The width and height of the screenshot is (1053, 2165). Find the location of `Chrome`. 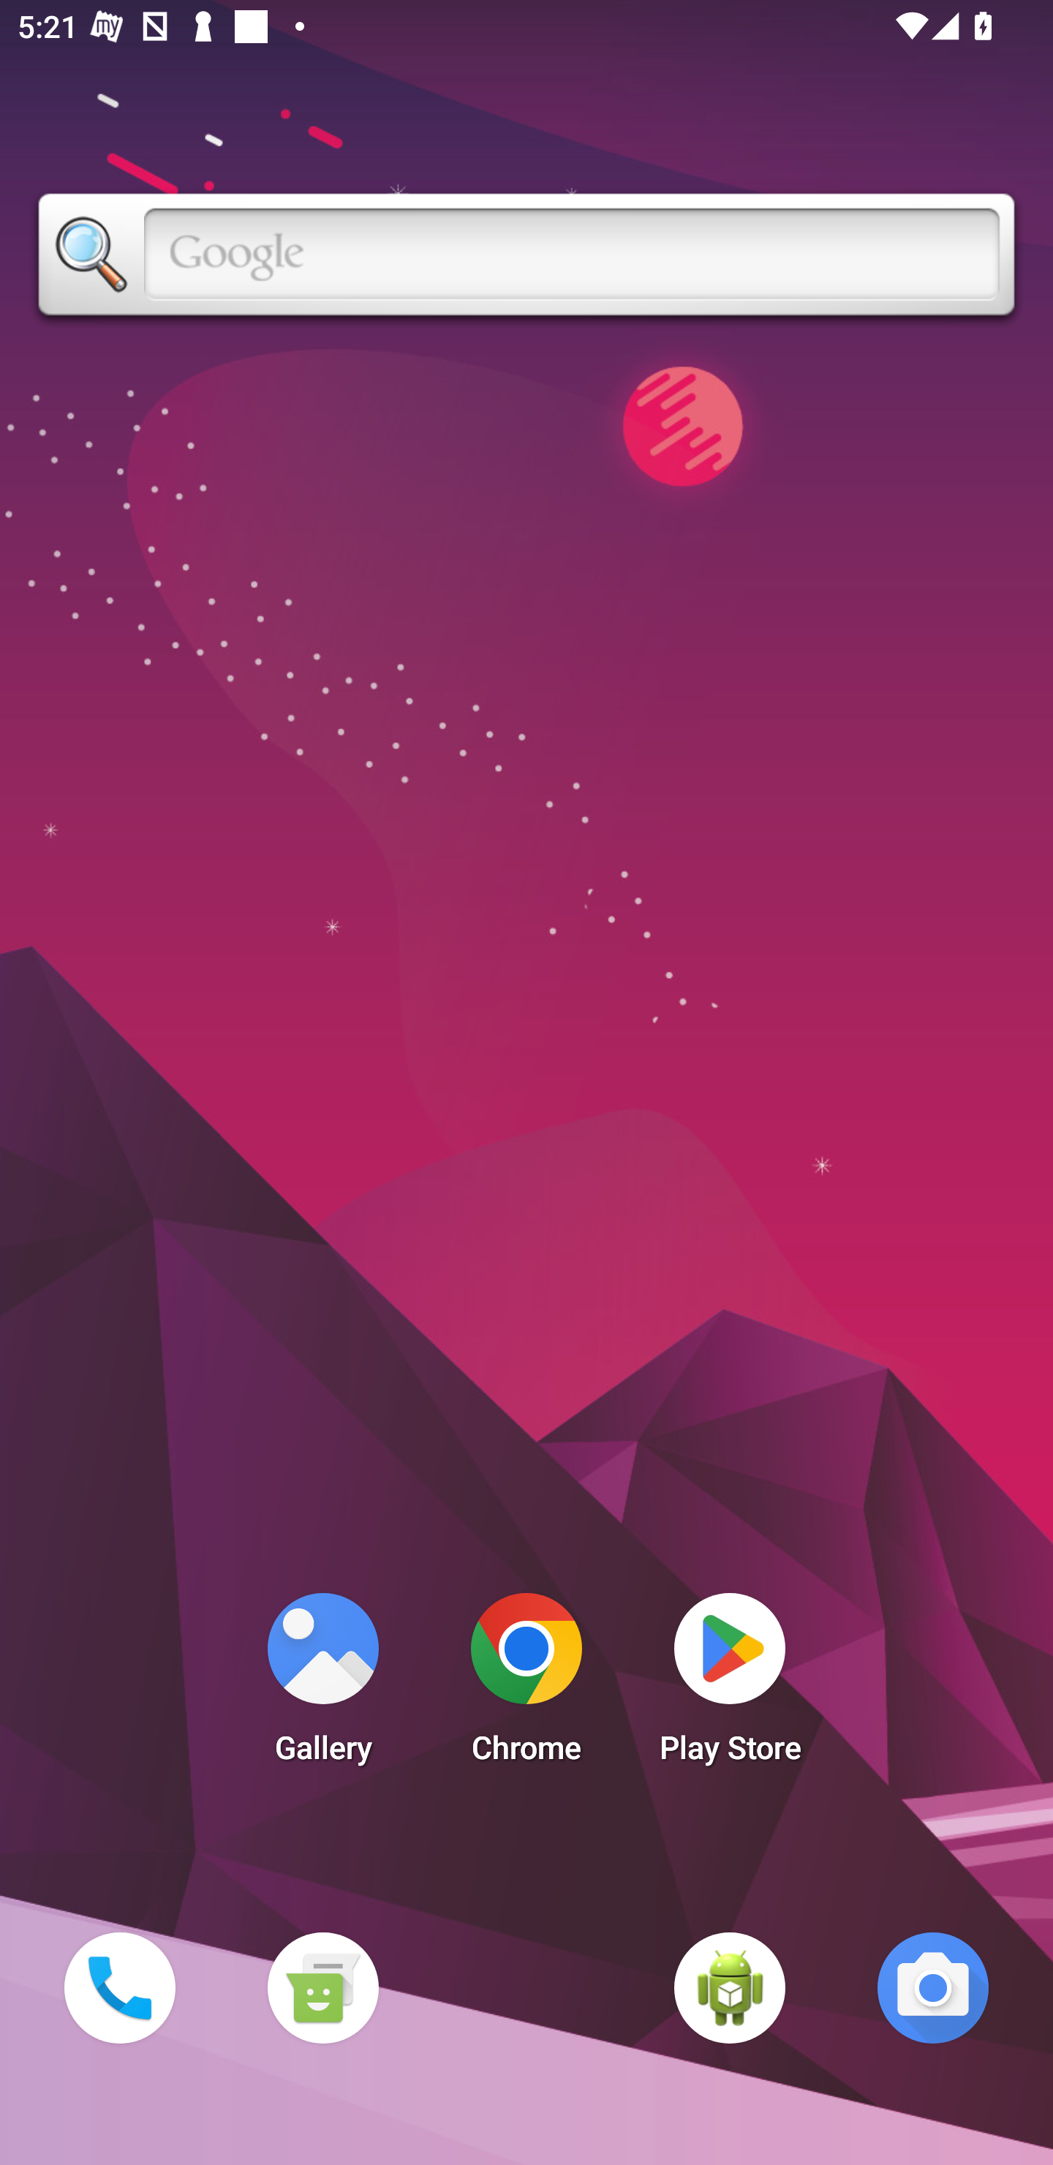

Chrome is located at coordinates (526, 1685).